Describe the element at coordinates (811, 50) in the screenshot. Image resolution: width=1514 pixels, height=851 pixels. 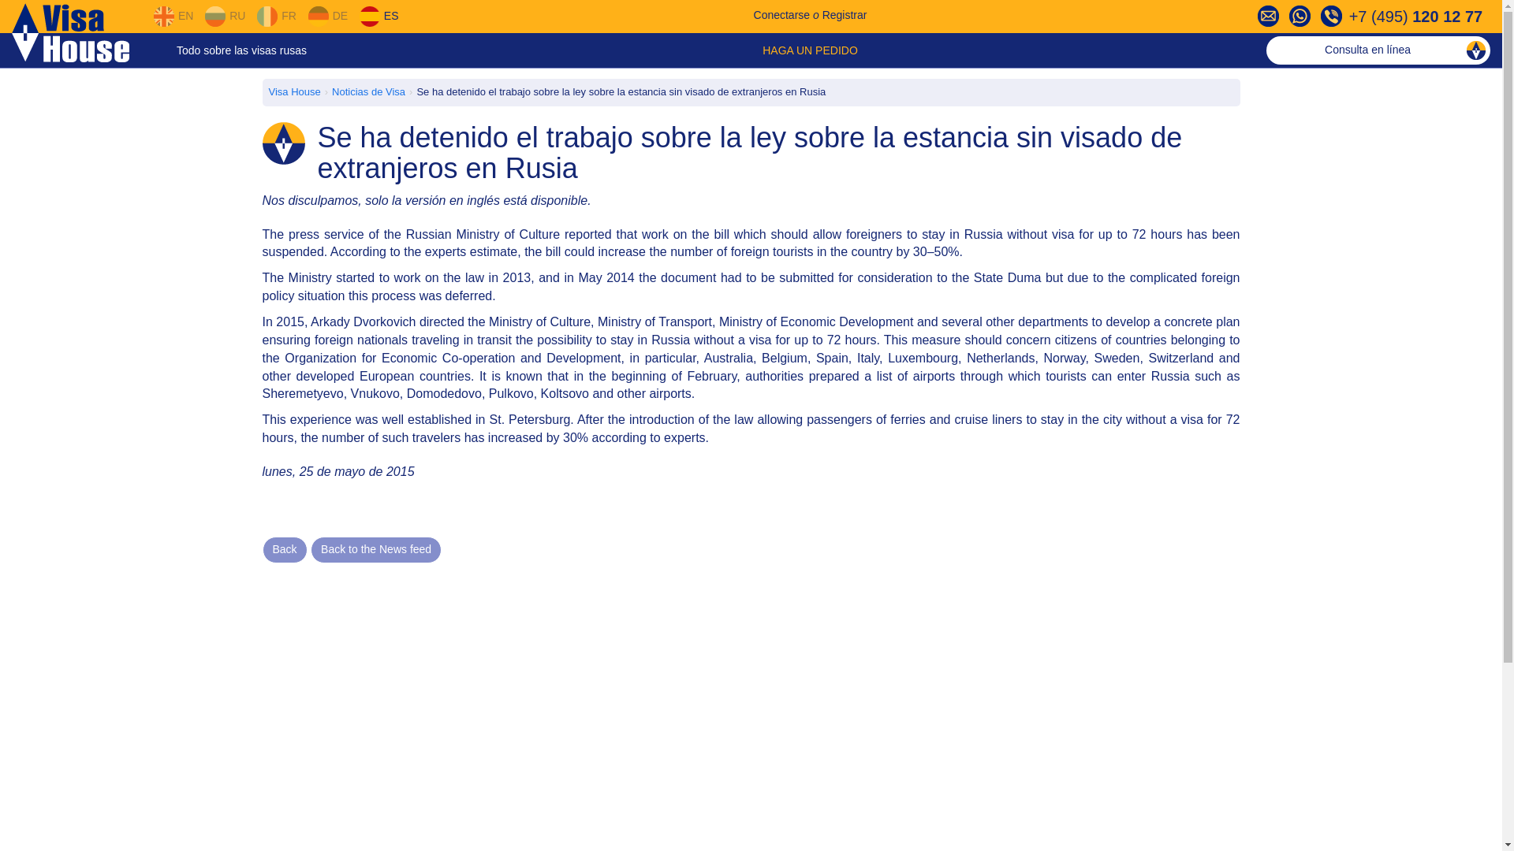
I see `HAGA UN PEDIDO` at that location.